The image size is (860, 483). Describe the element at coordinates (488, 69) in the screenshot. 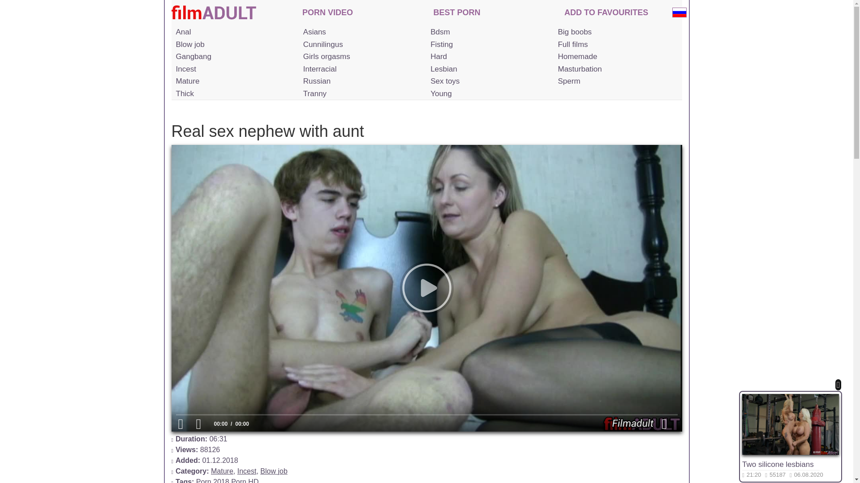

I see `Lesbian porn` at that location.